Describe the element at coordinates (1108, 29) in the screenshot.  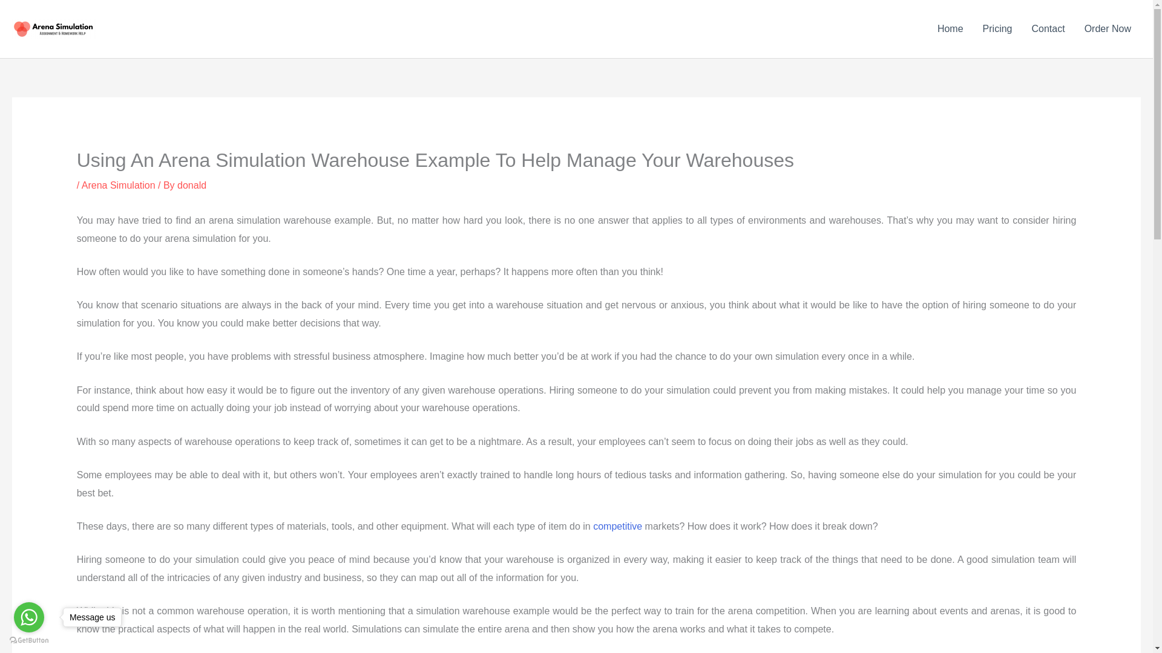
I see `Order Now` at that location.